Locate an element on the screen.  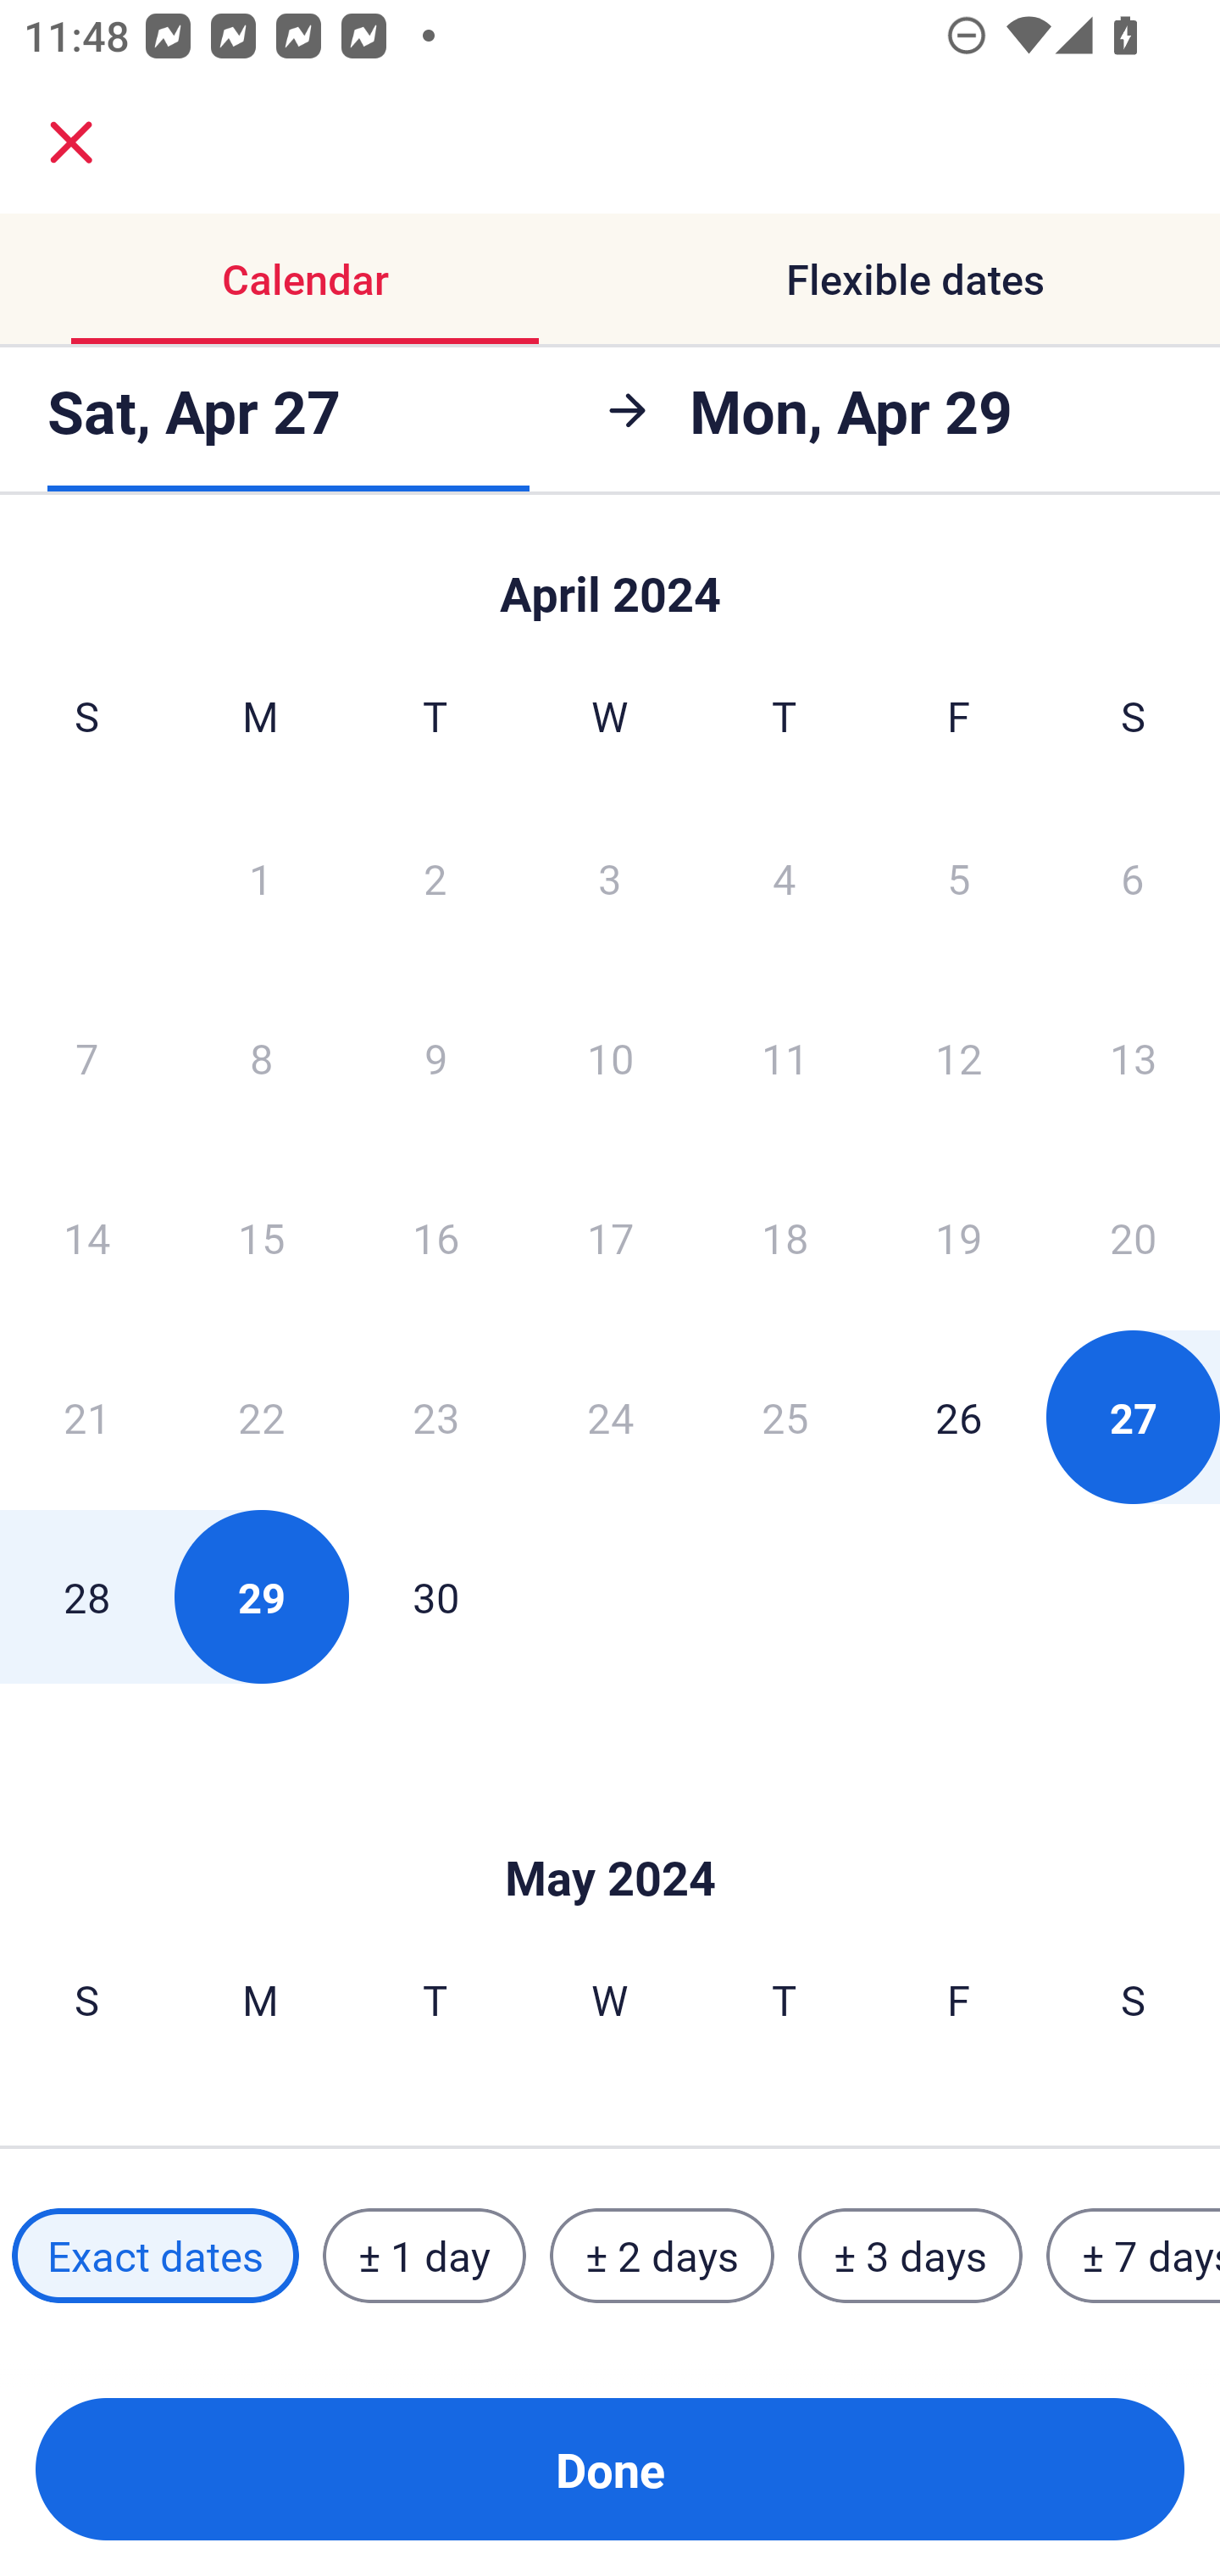
close. is located at coordinates (71, 142).